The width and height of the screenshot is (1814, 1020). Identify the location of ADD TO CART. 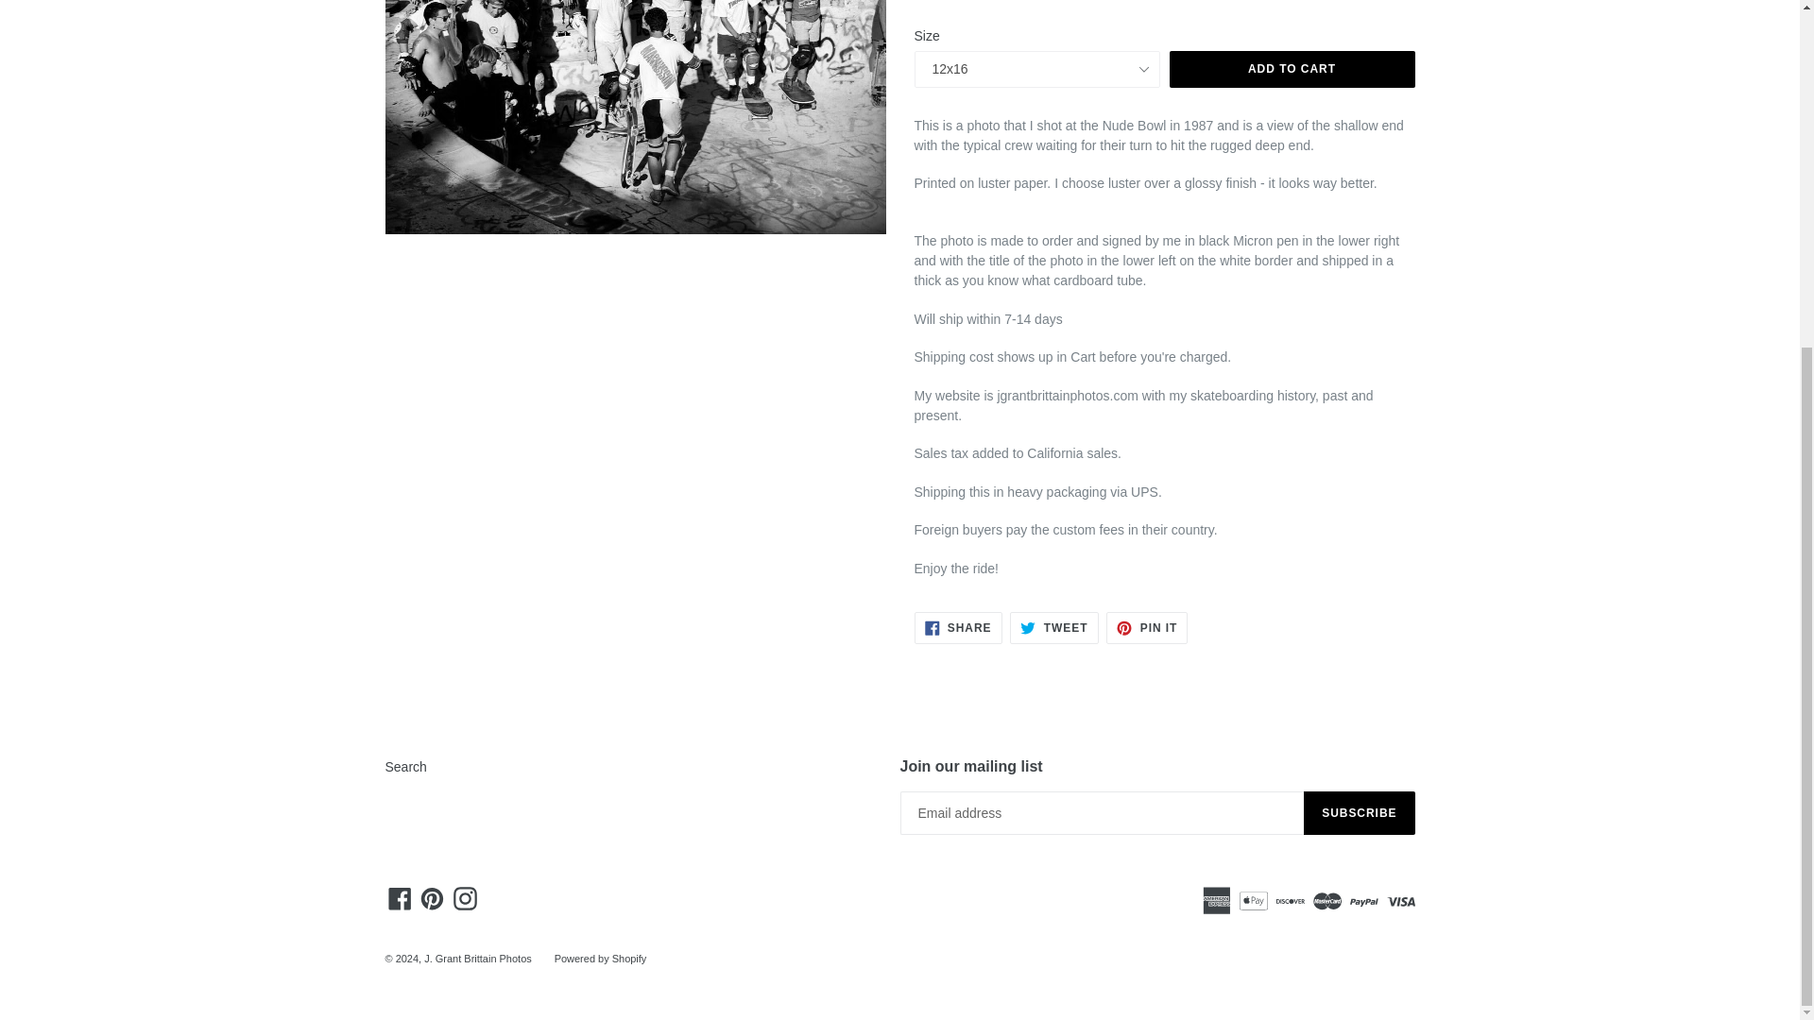
(1053, 627).